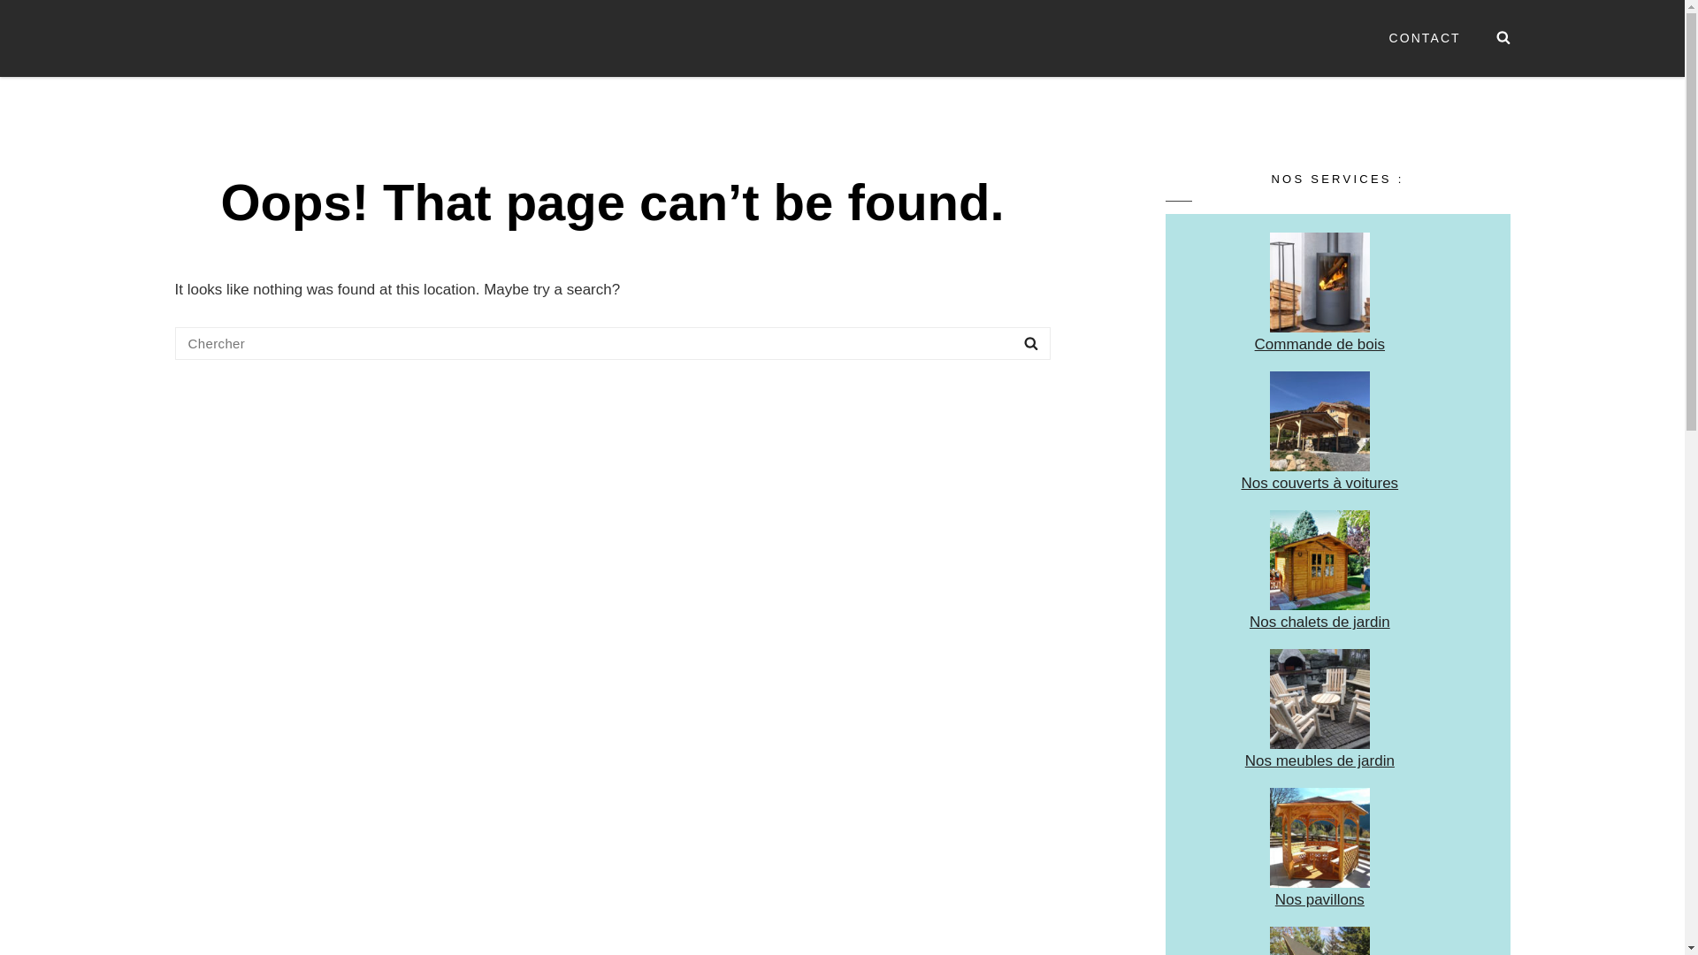  Describe the element at coordinates (1031, 343) in the screenshot. I see `Search` at that location.